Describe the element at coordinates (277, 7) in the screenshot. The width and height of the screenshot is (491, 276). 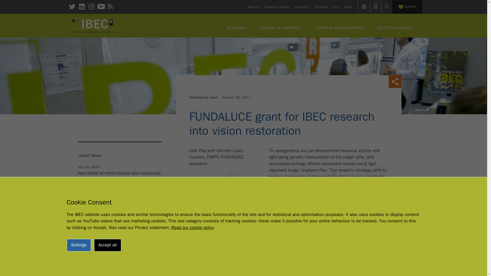
I see `Research groups` at that location.